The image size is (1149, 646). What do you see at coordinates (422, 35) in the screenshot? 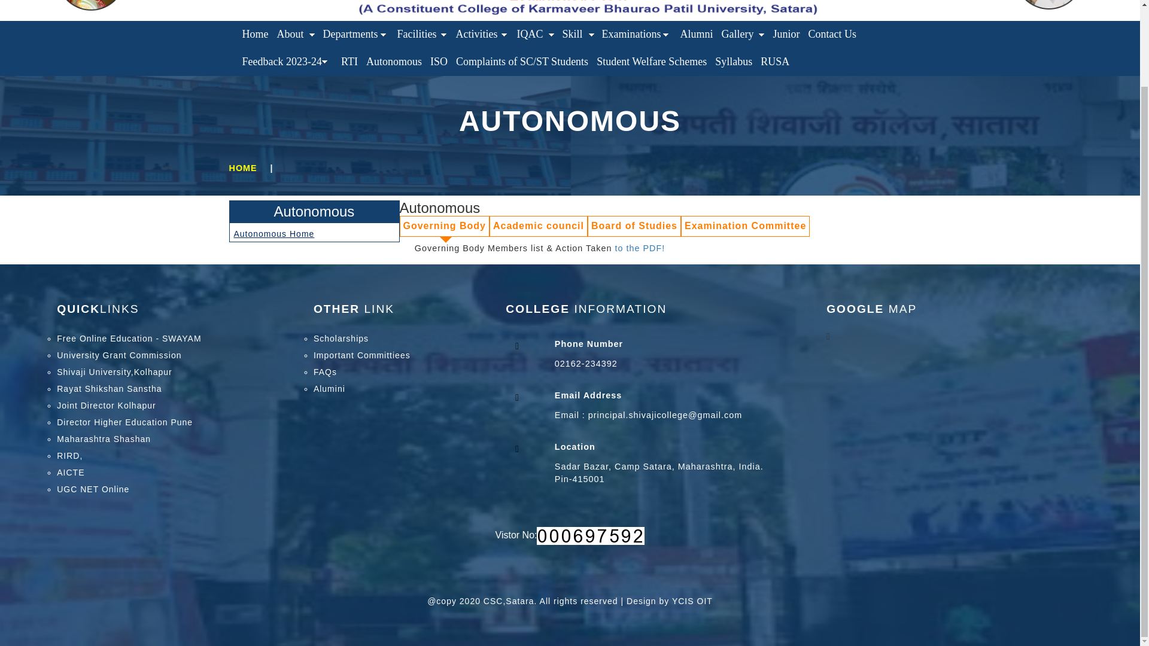
I see `Facilities` at bounding box center [422, 35].